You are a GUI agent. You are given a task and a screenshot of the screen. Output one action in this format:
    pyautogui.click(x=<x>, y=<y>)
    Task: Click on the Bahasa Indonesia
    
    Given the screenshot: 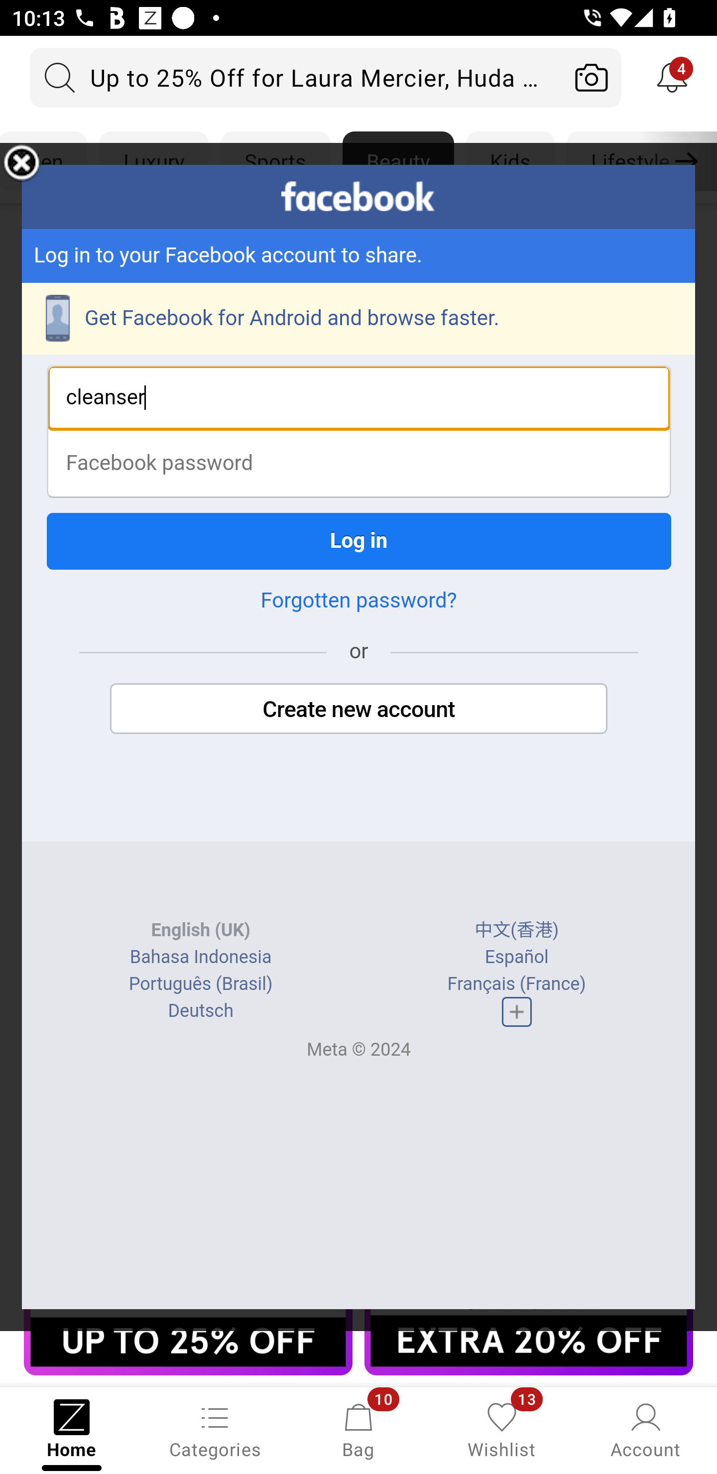 What is the action you would take?
    pyautogui.click(x=201, y=957)
    